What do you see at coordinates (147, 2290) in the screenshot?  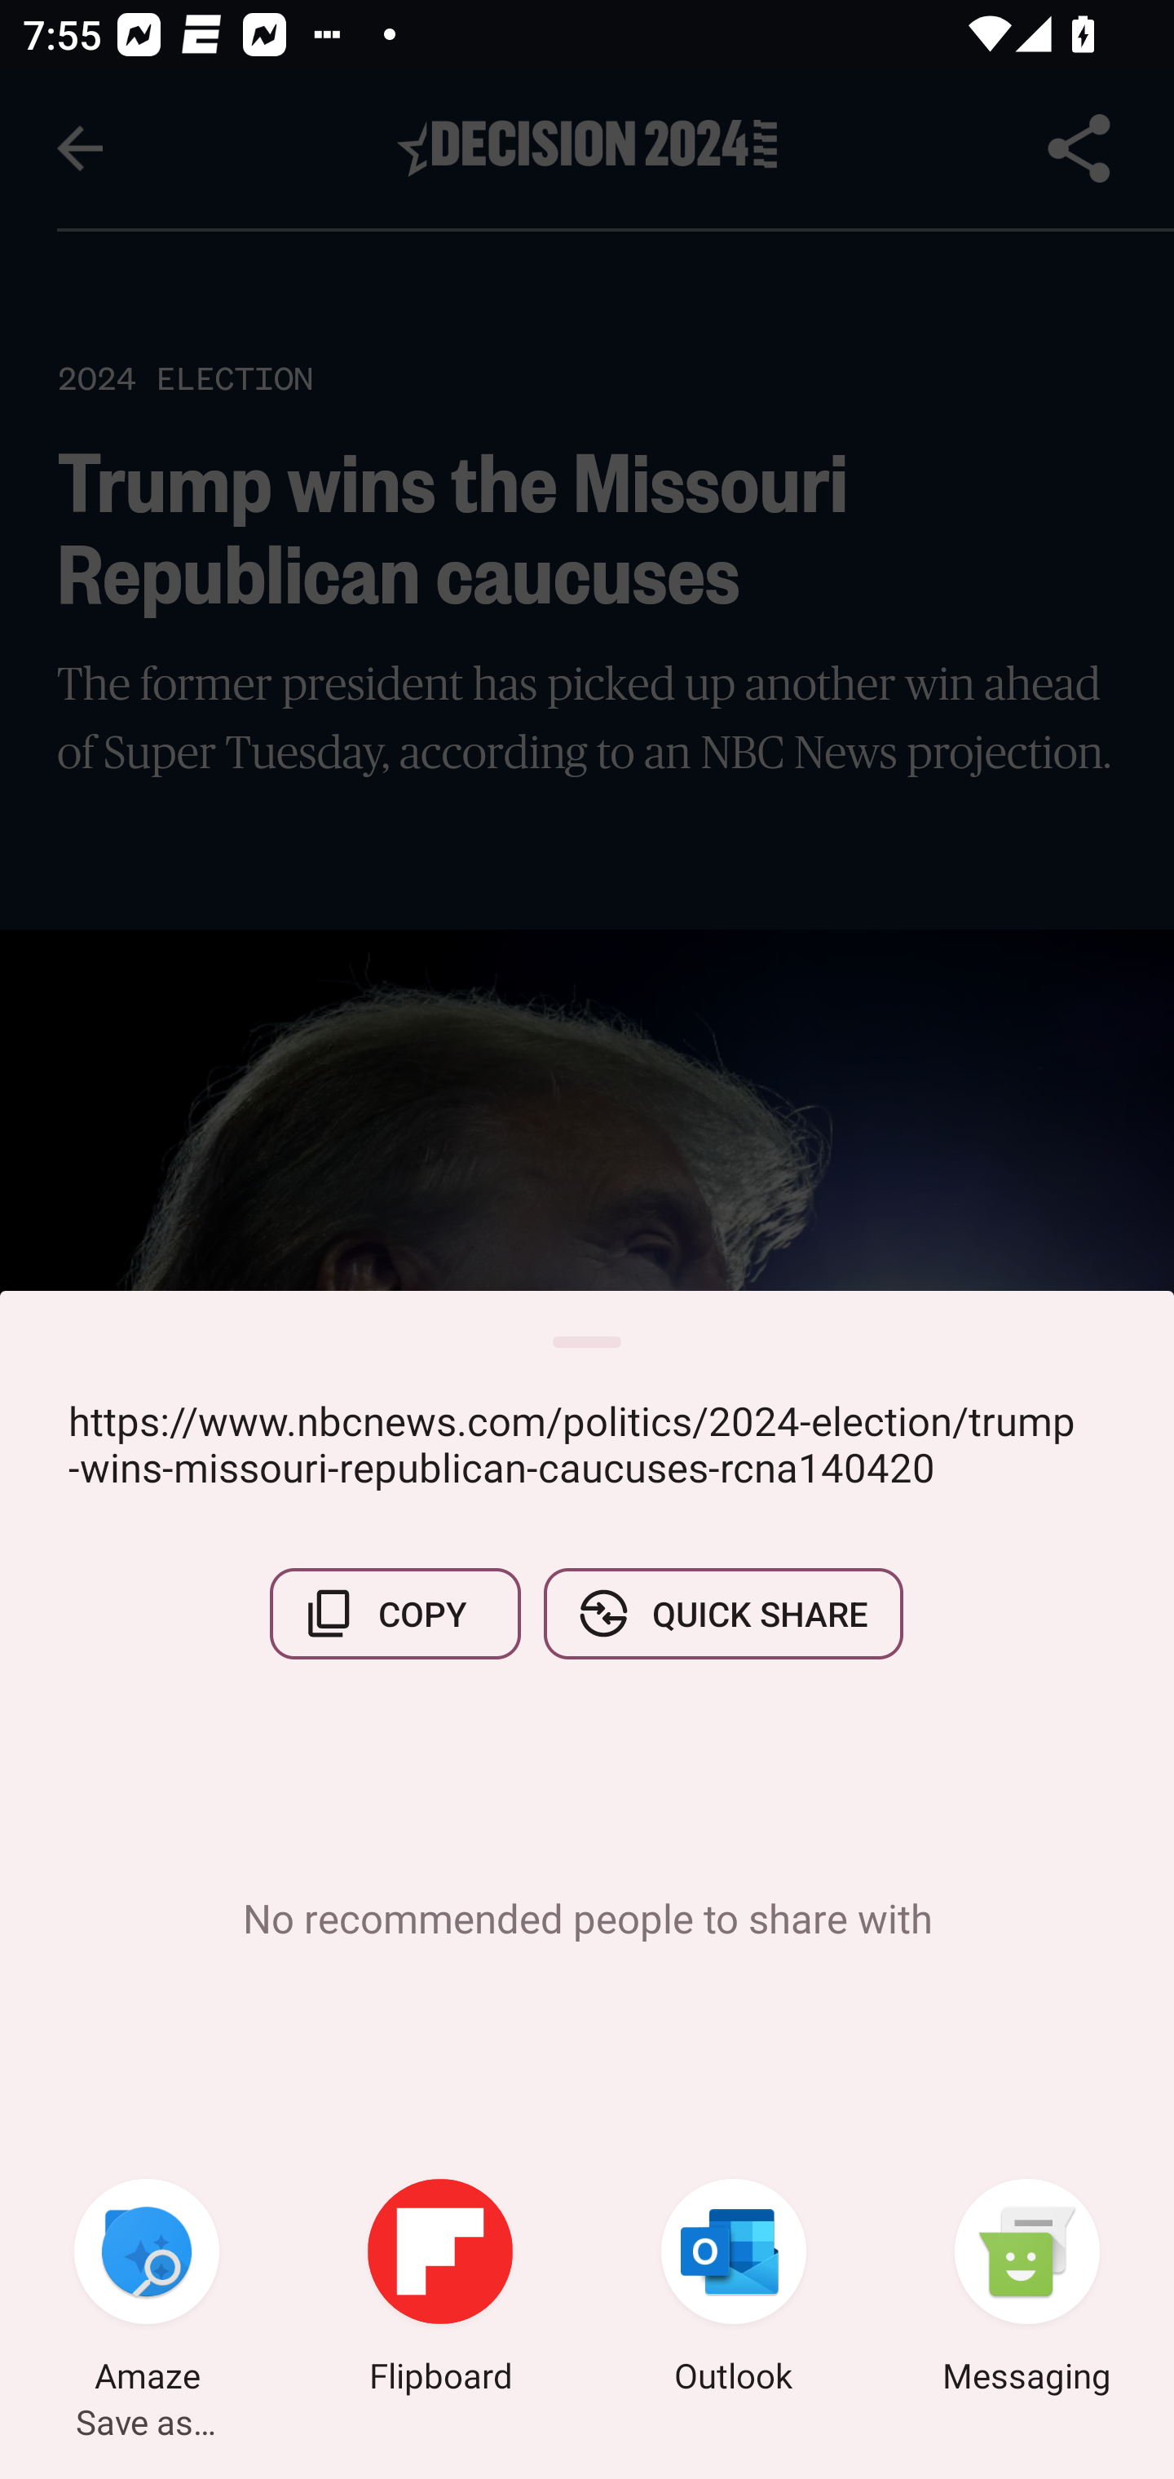 I see `Amaze Save as…` at bounding box center [147, 2290].